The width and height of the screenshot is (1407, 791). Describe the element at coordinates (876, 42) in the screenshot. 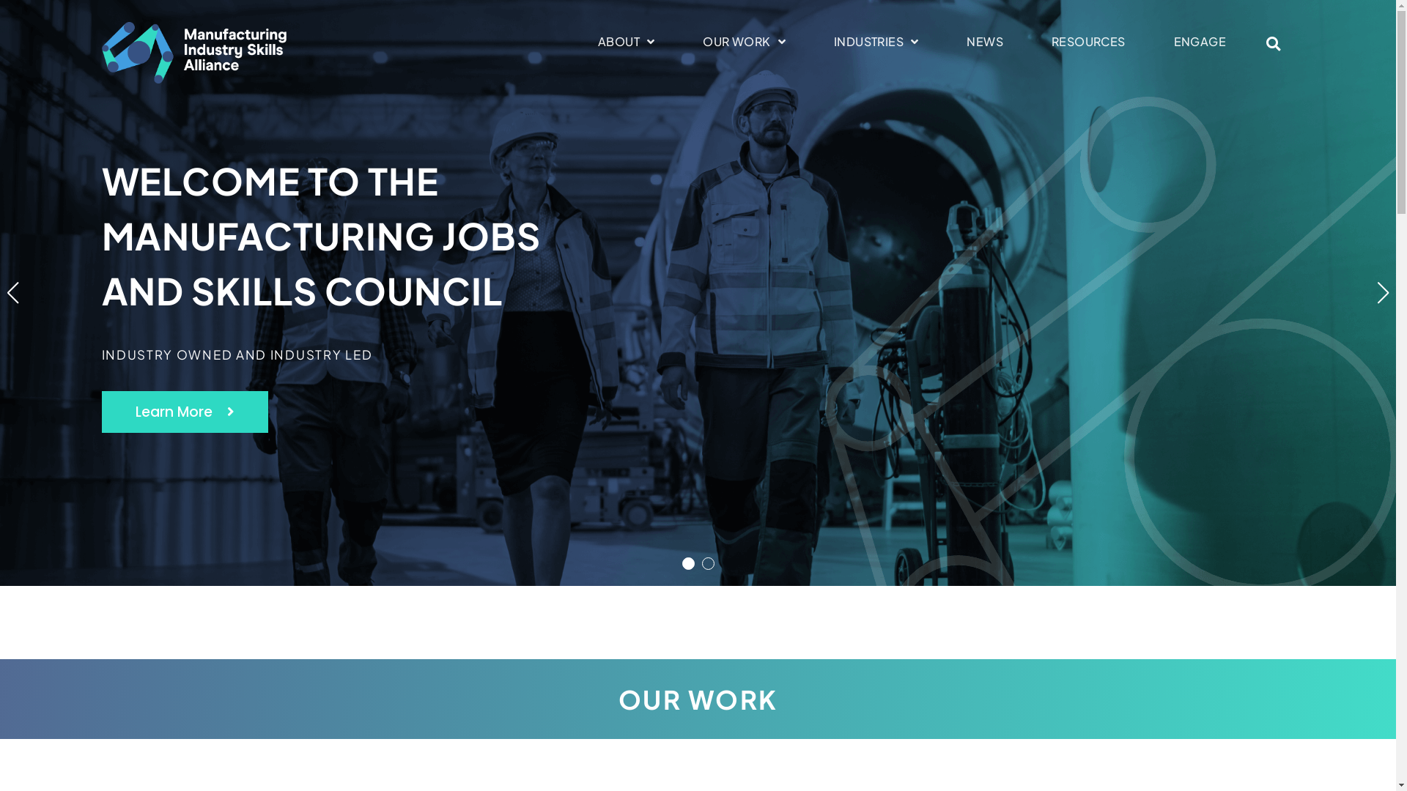

I see `INDUSTRIES` at that location.